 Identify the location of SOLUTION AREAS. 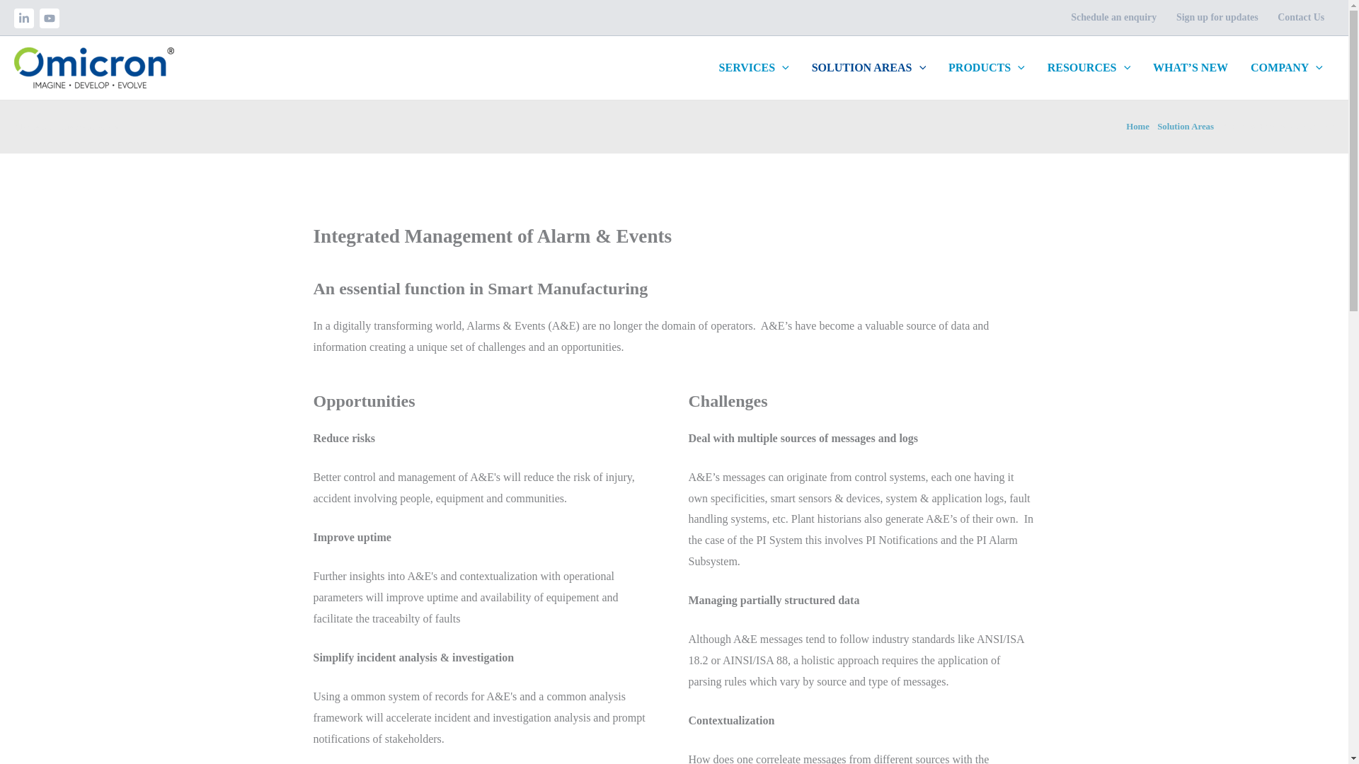
(868, 68).